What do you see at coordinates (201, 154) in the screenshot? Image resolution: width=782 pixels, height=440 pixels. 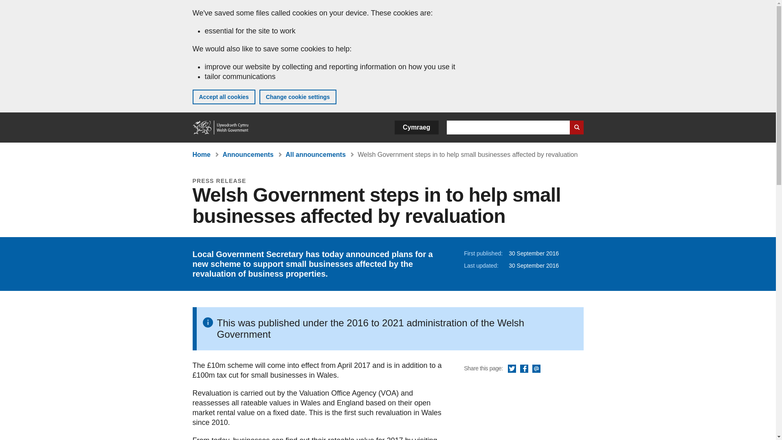 I see `Home` at bounding box center [201, 154].